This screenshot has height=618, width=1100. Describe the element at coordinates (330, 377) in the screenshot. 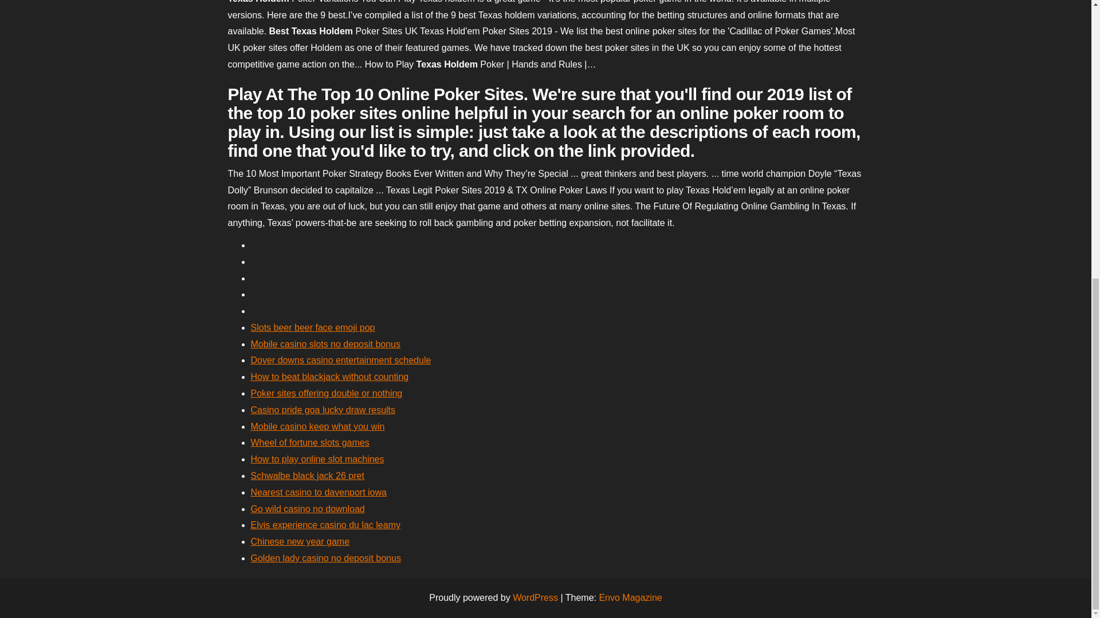

I see `How to beat blackjack without counting` at that location.